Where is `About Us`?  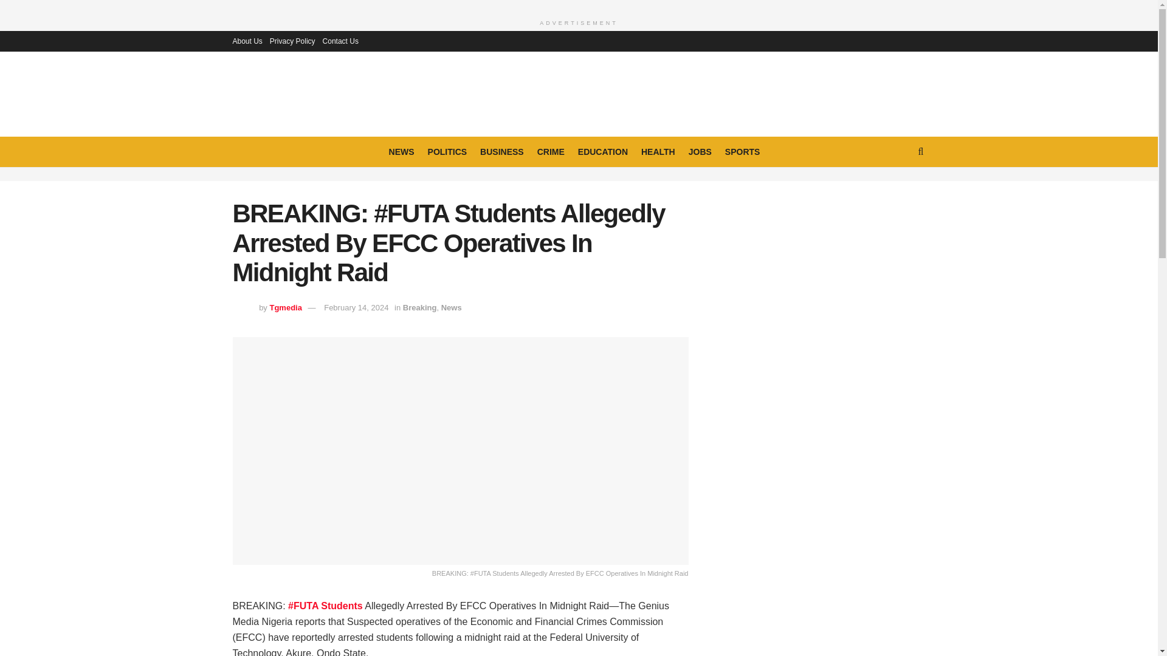 About Us is located at coordinates (247, 41).